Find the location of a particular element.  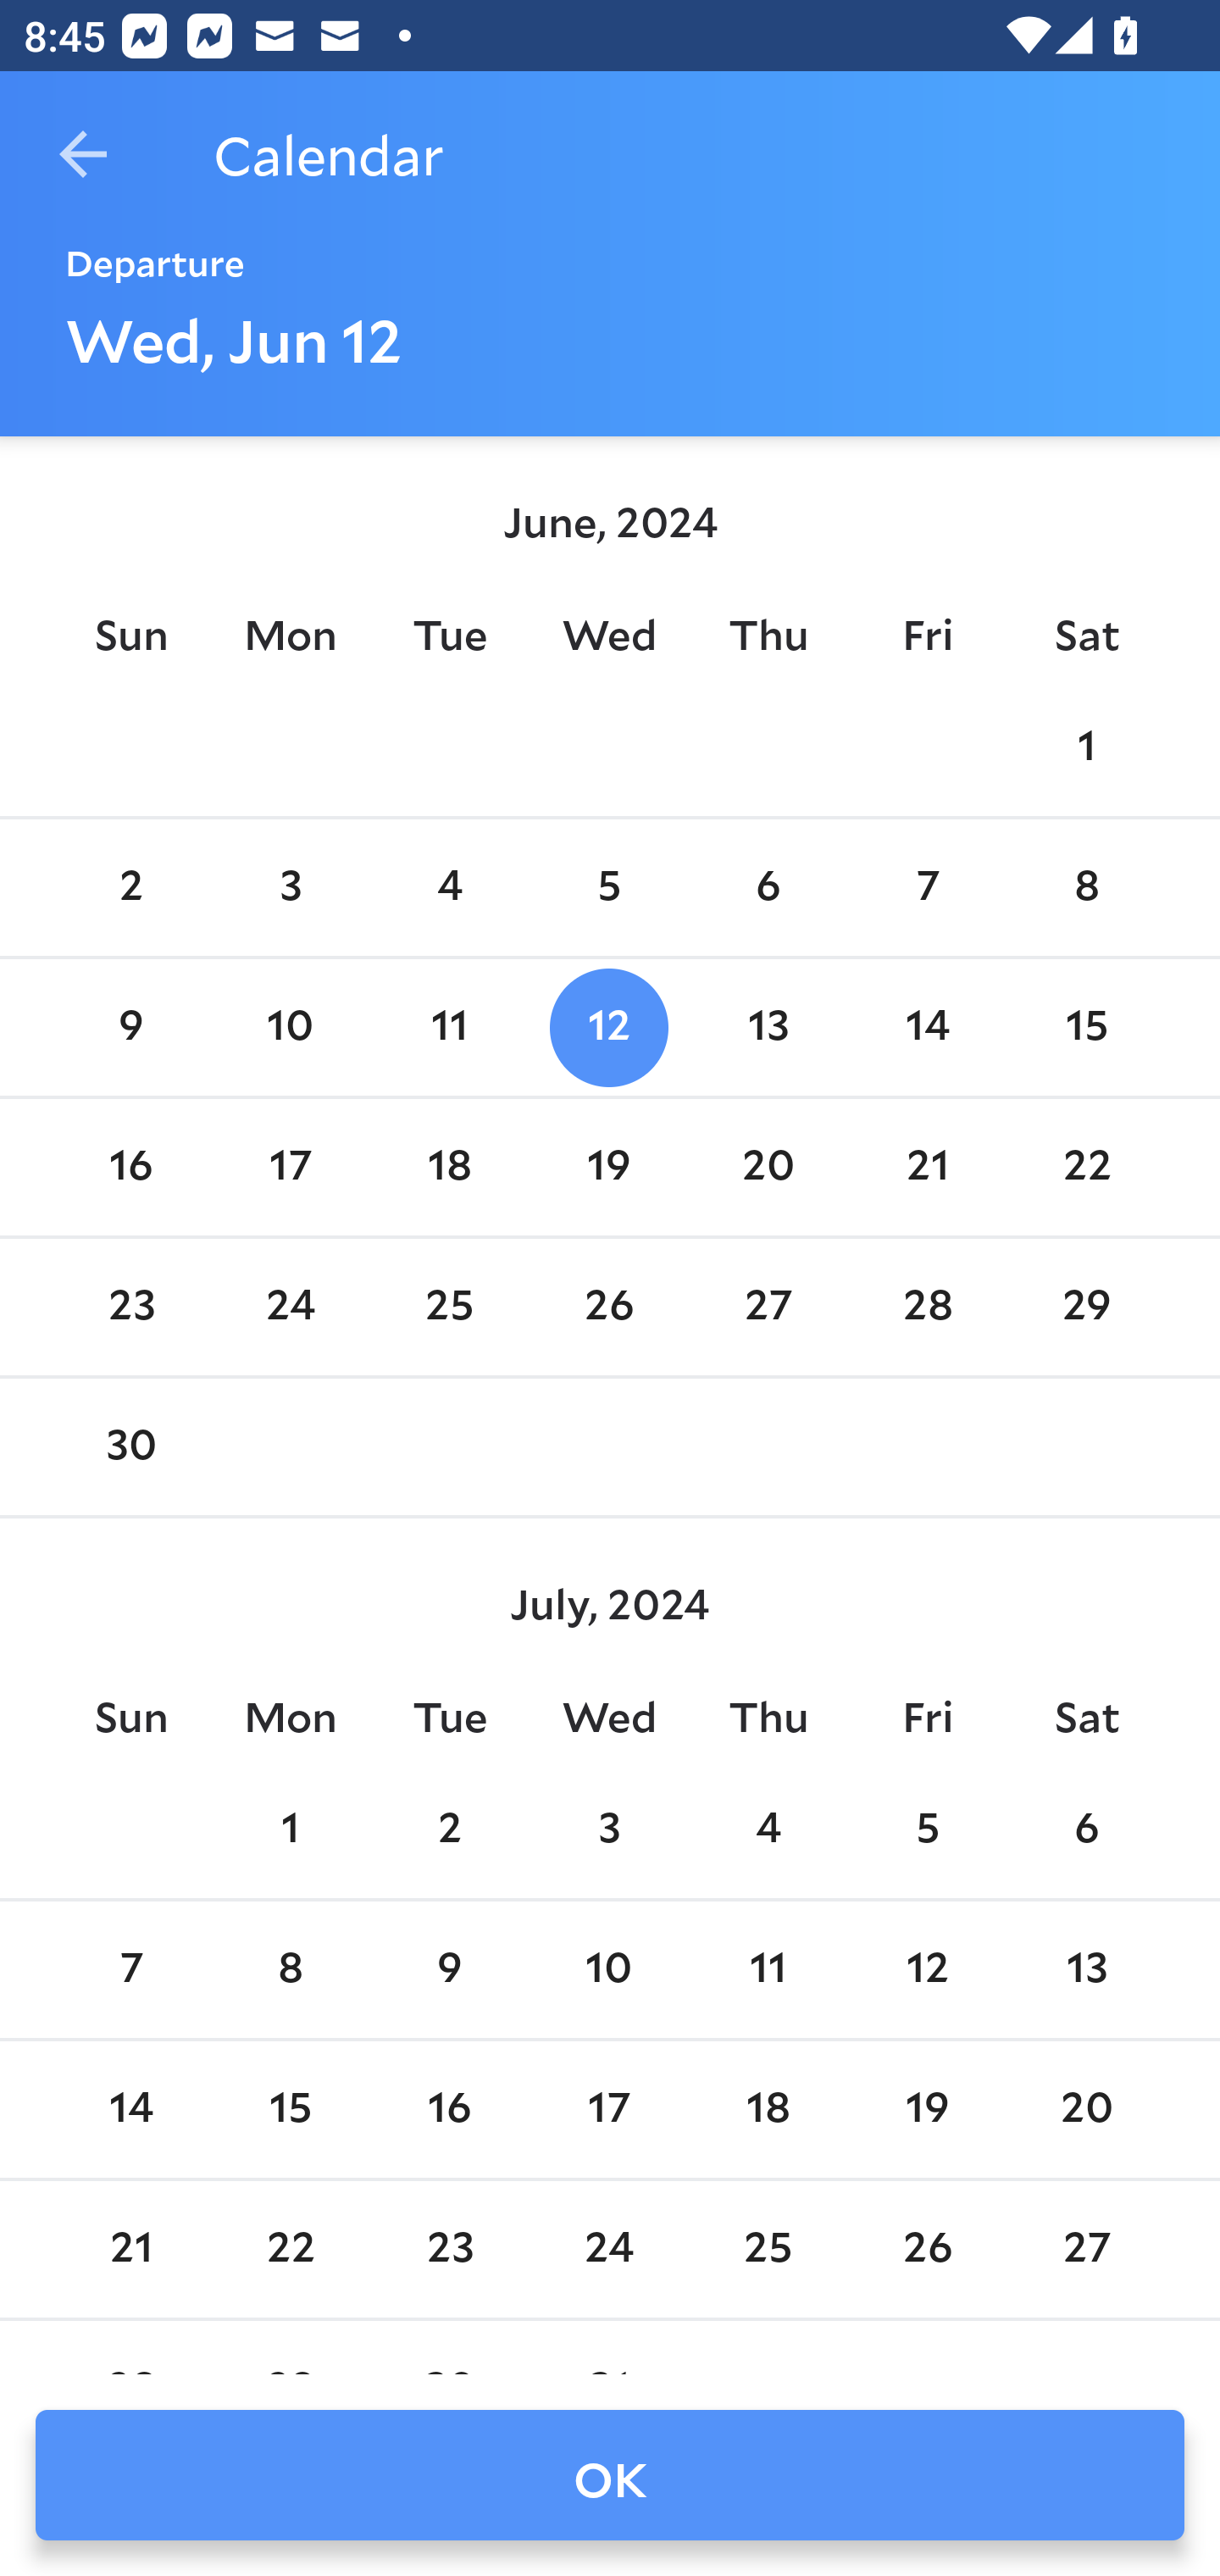

28 is located at coordinates (927, 1308).